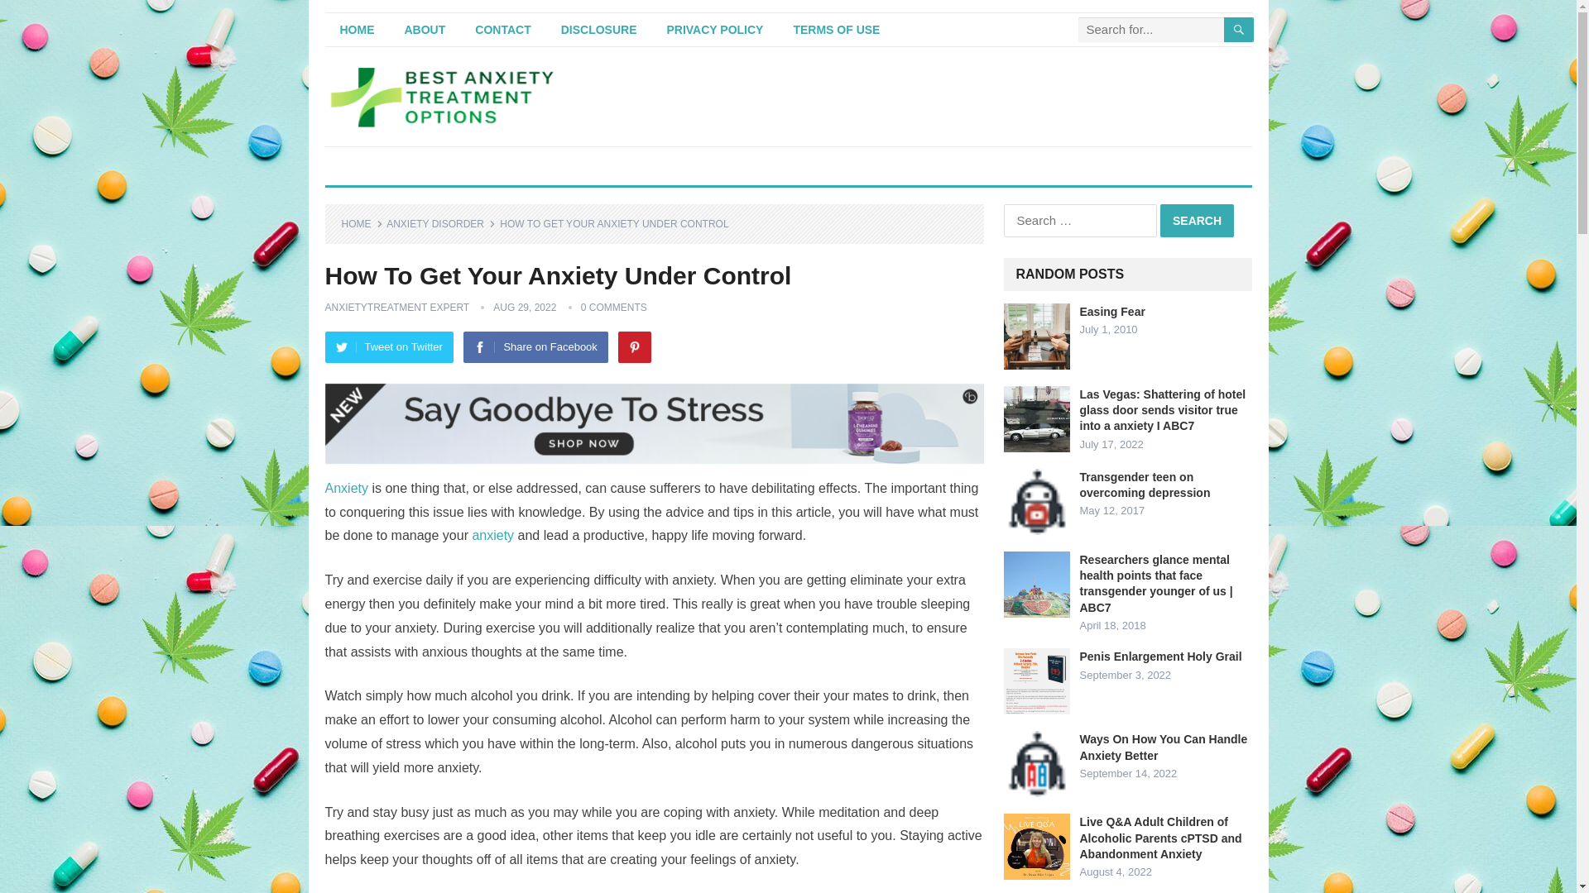 This screenshot has width=1589, height=893. Describe the element at coordinates (440, 223) in the screenshot. I see `View all posts in Anxiety Disorder` at that location.